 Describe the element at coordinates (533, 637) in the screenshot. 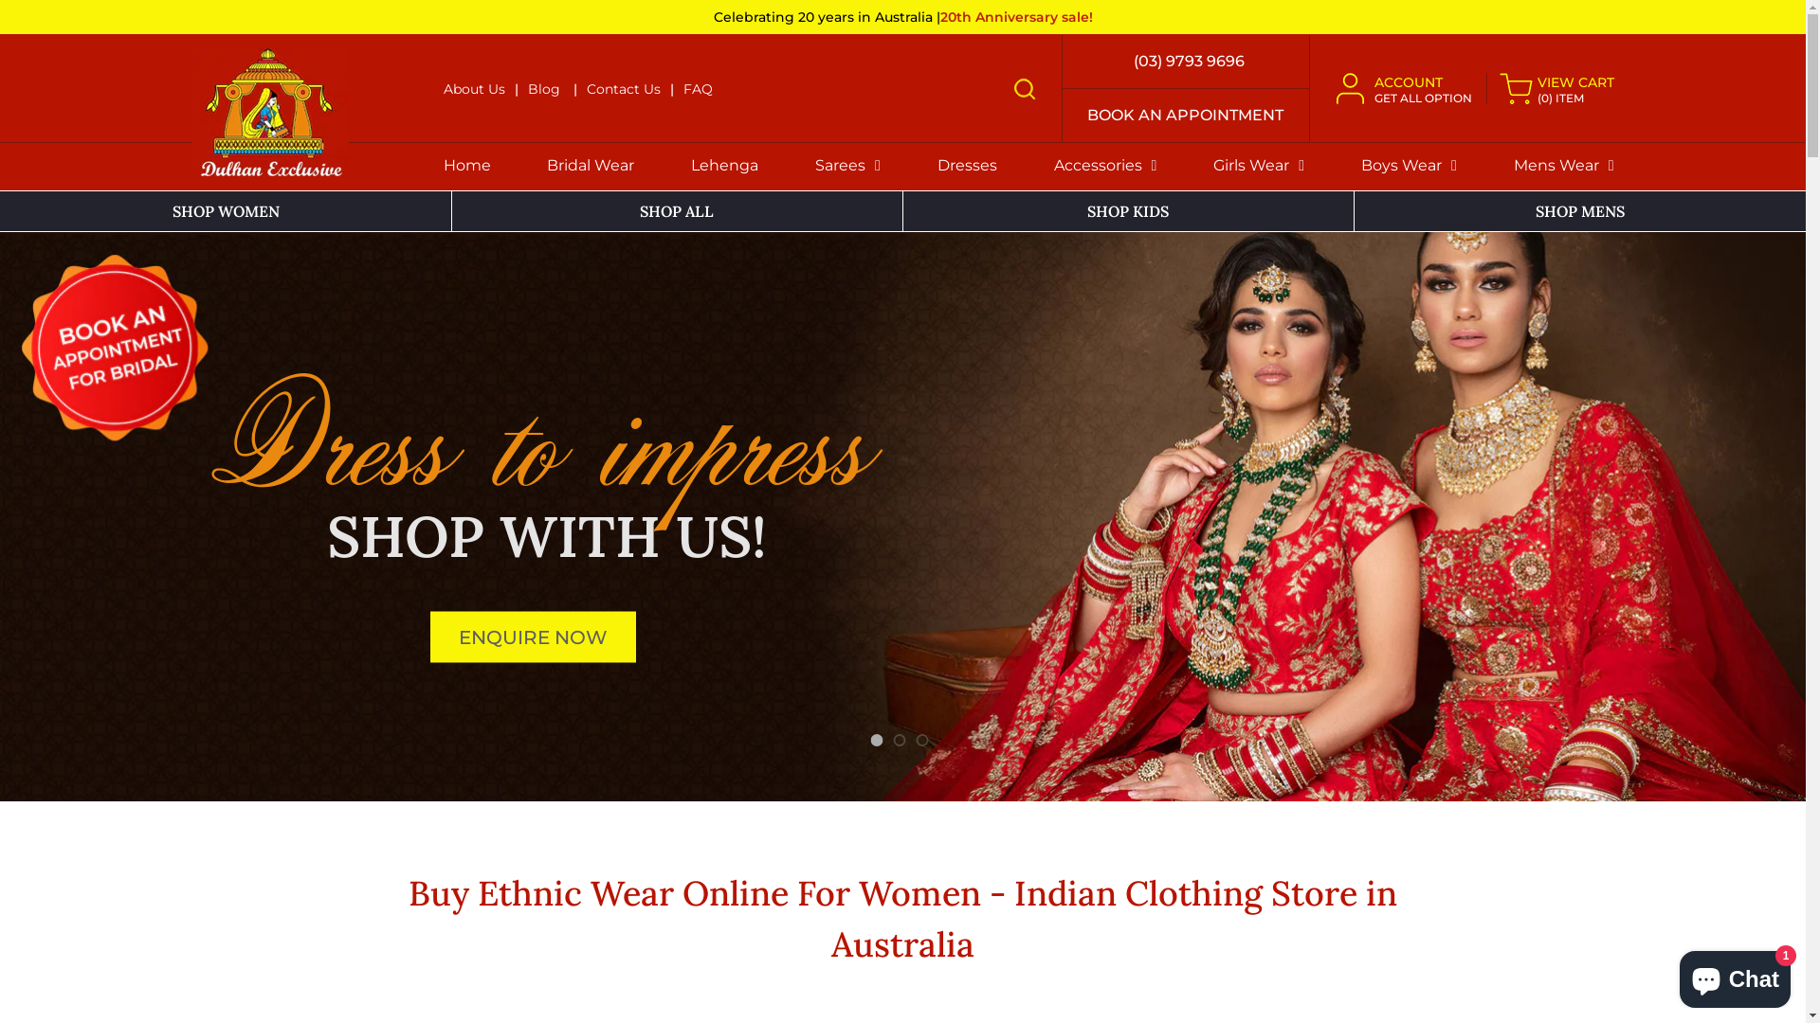

I see `ENQUIRE NOW` at that location.